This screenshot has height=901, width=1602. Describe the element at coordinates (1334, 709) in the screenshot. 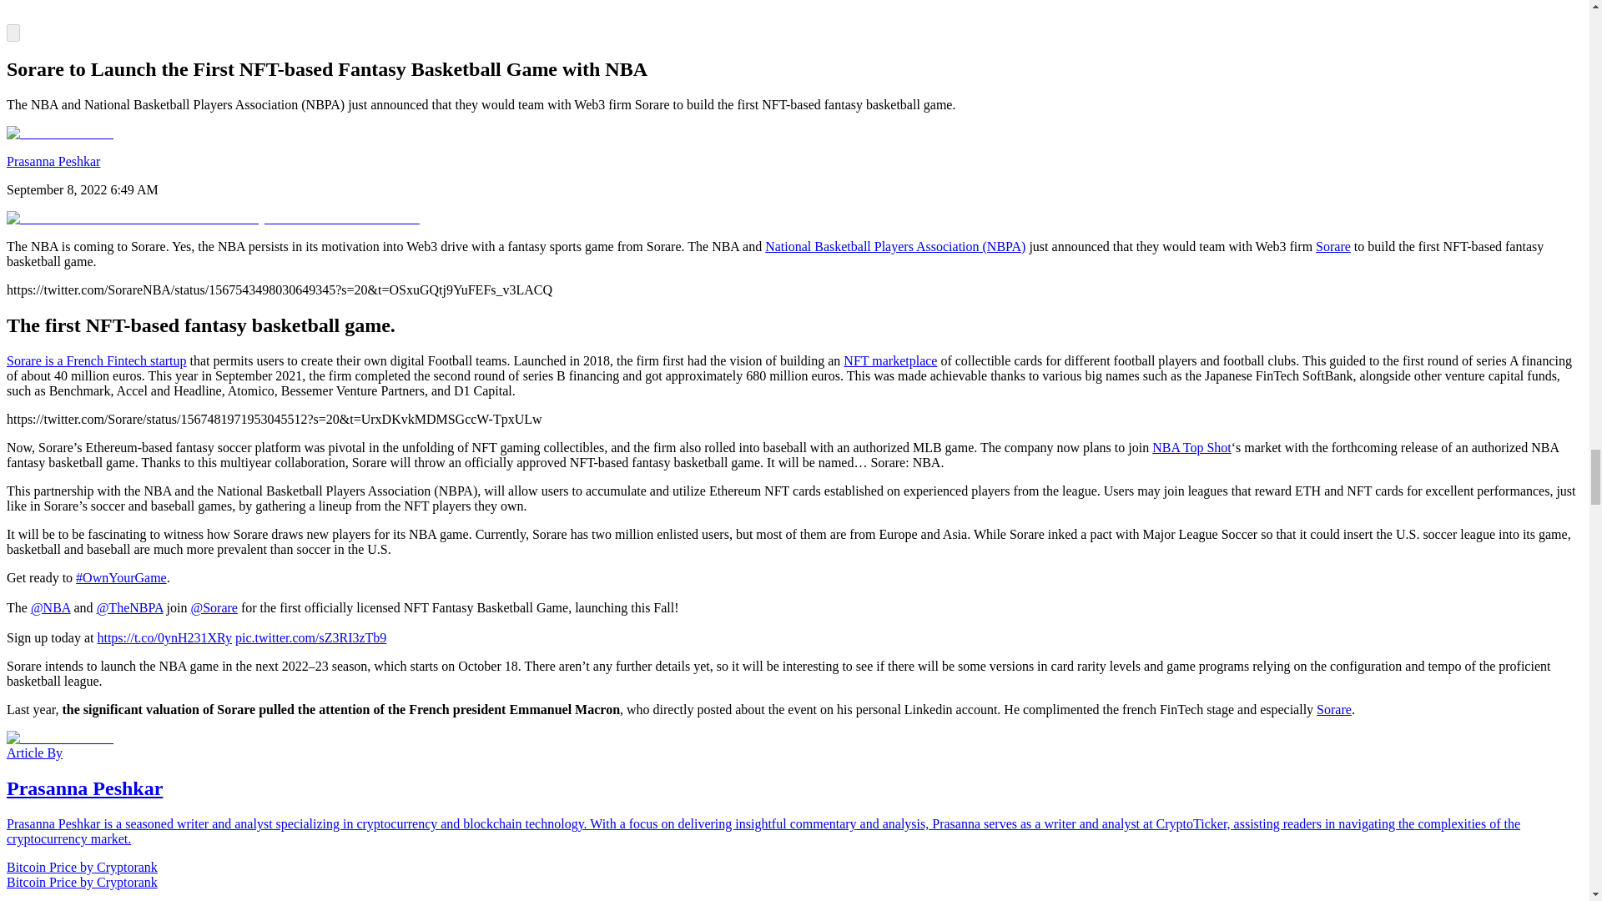

I see `Sorare` at that location.